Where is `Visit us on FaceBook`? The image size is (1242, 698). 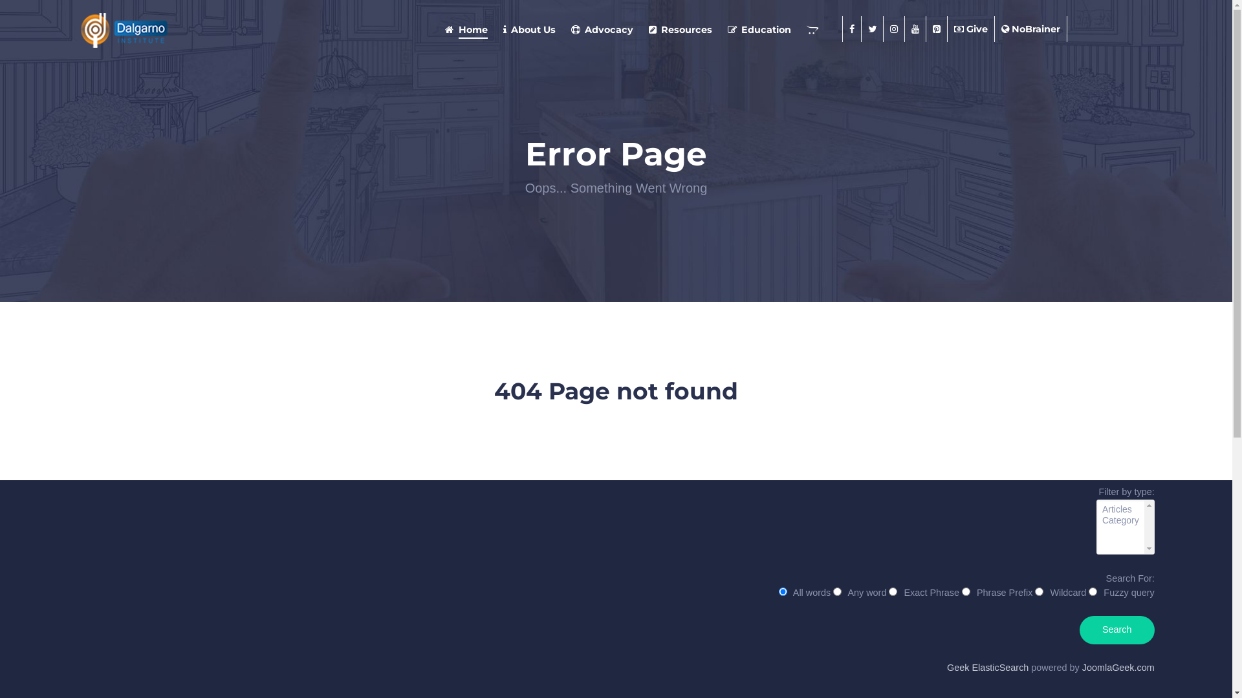 Visit us on FaceBook is located at coordinates (852, 29).